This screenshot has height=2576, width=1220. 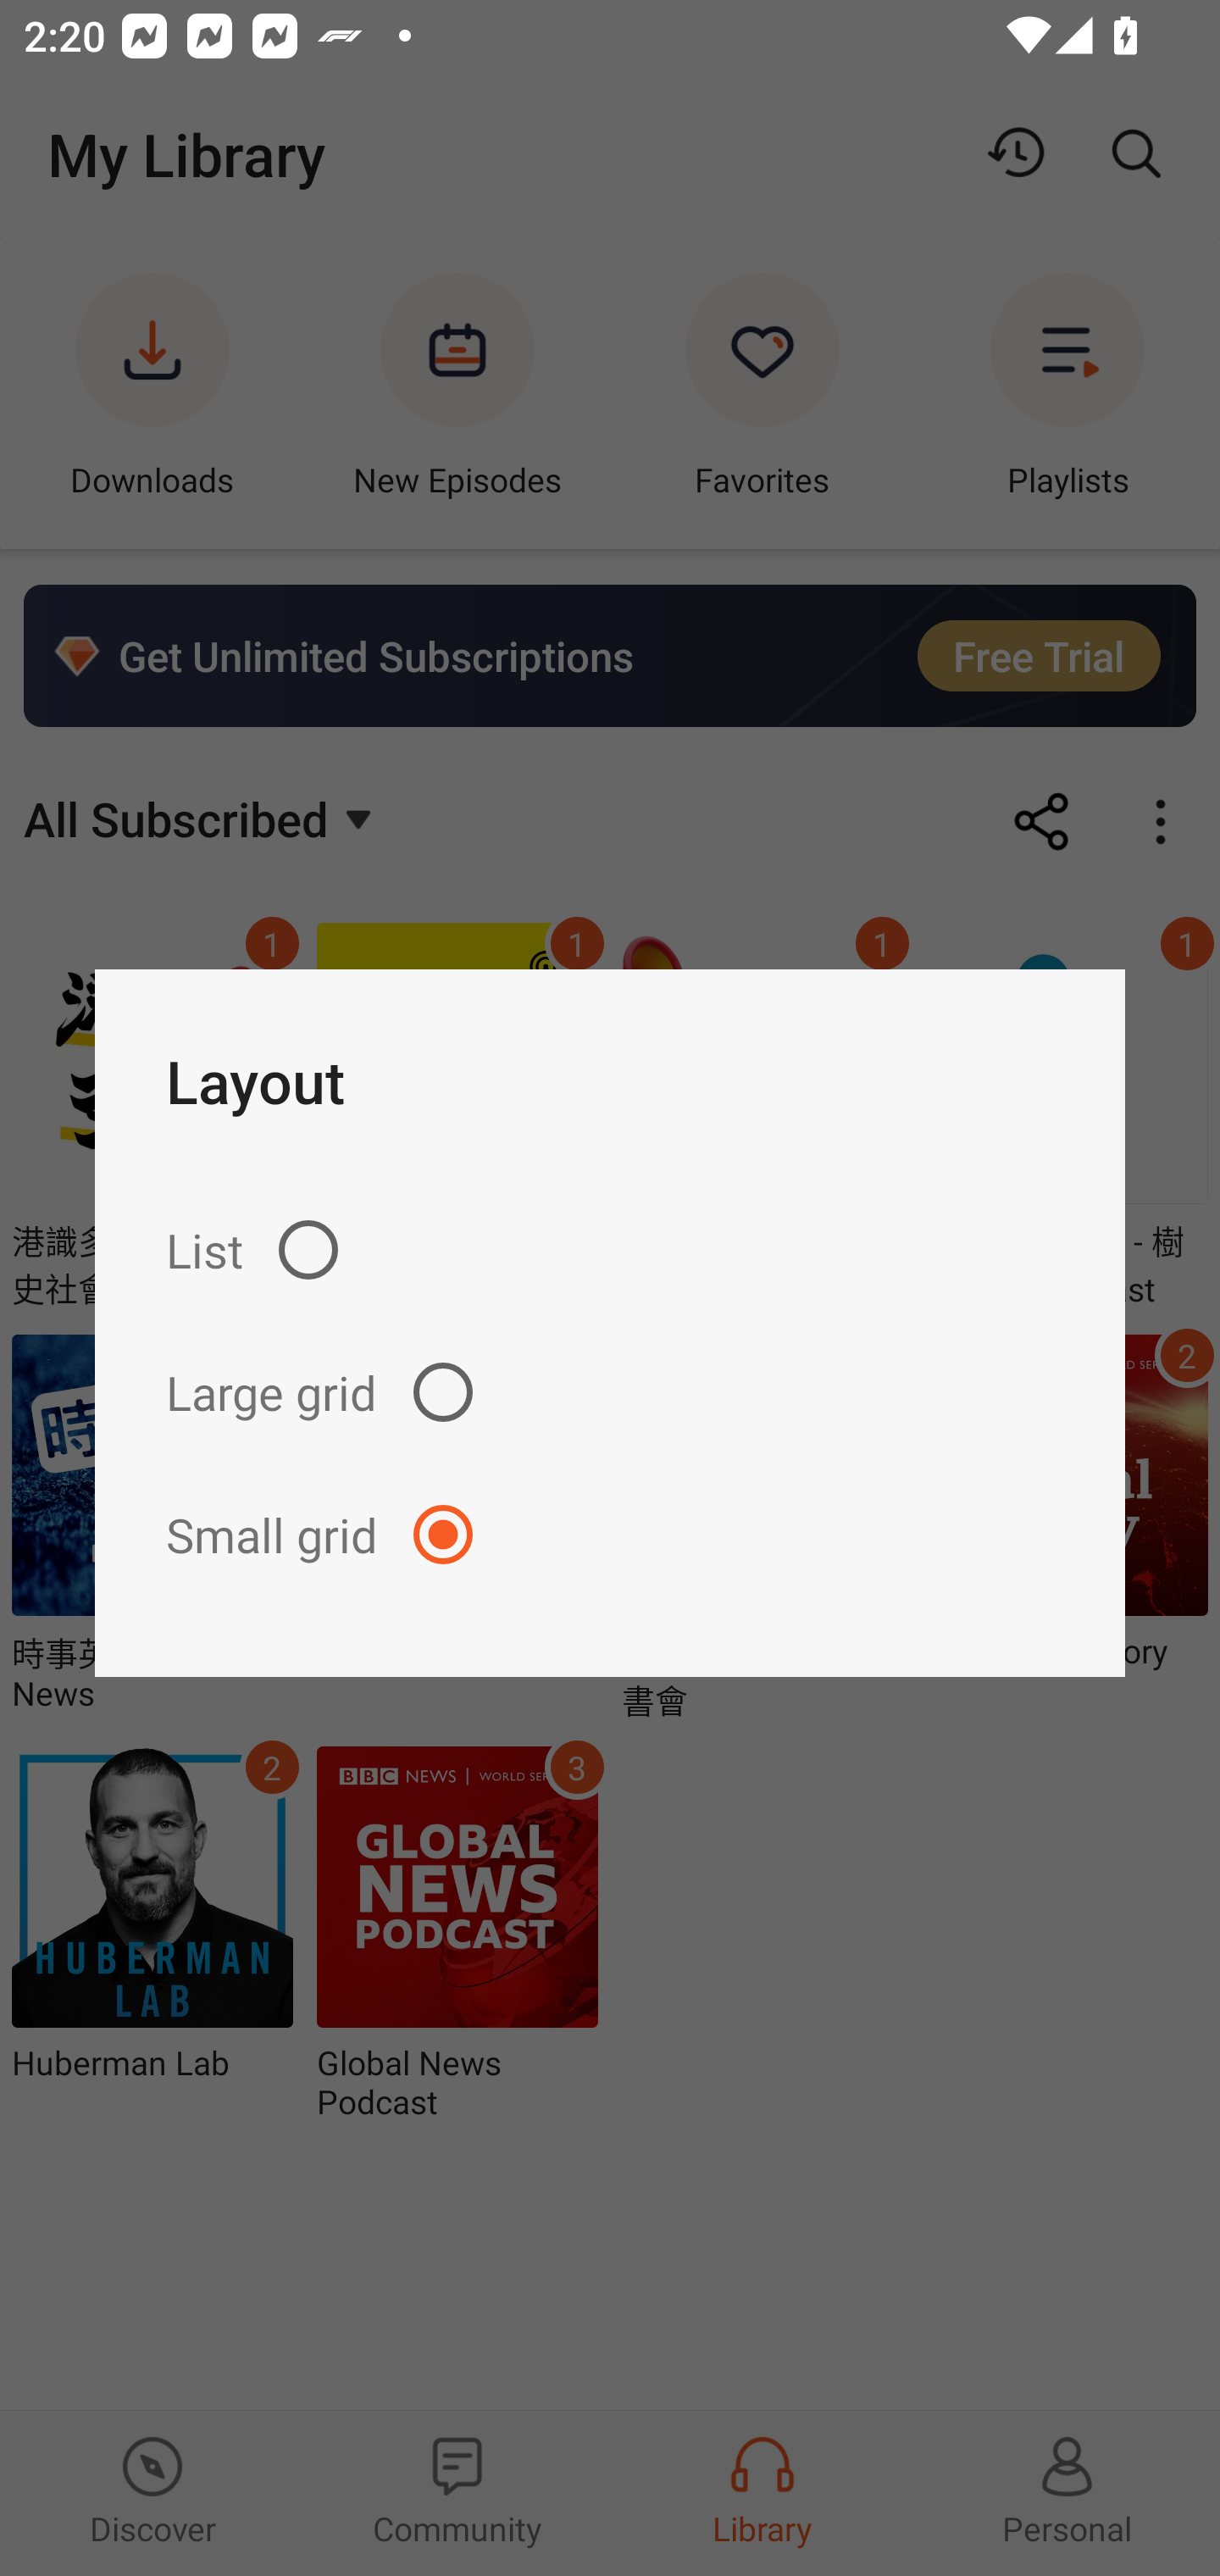 I want to click on List, so click(x=610, y=1251).